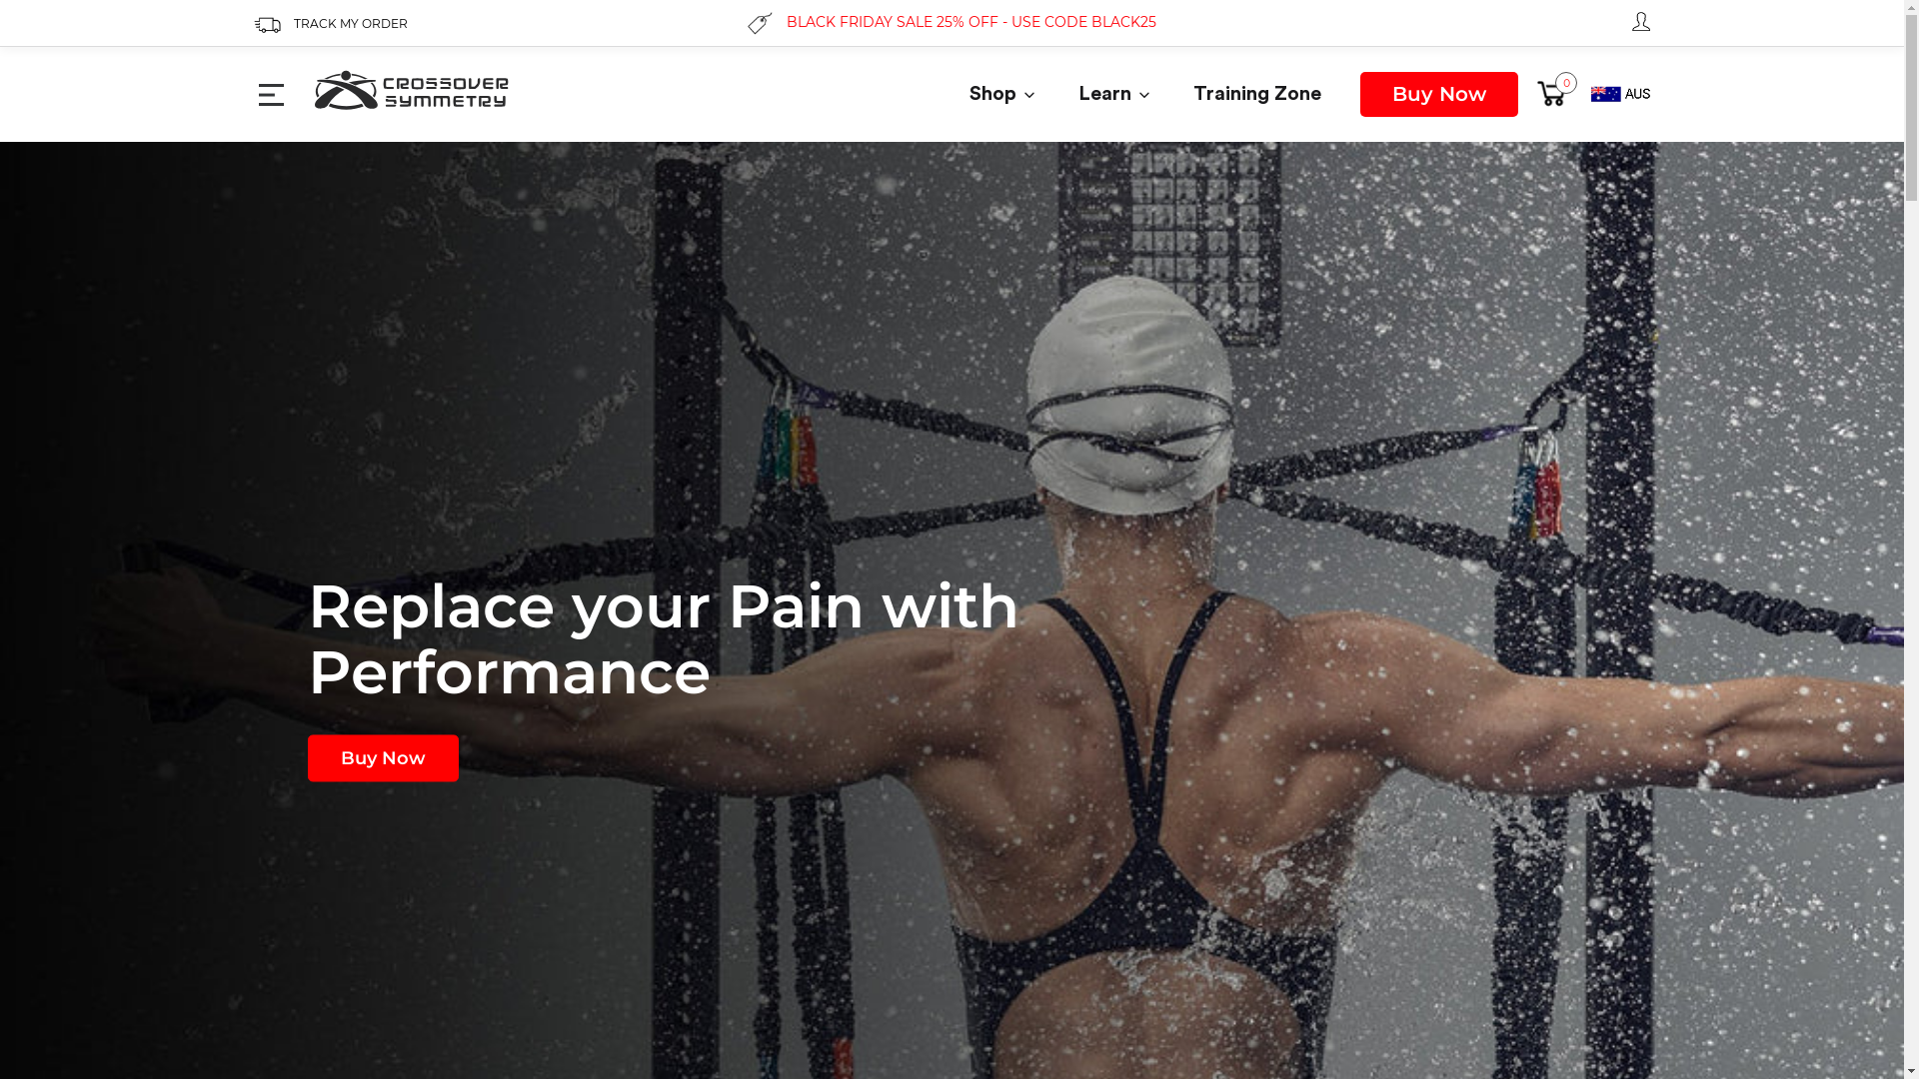 The width and height of the screenshot is (1919, 1079). What do you see at coordinates (411, 94) in the screenshot?
I see `IMAGE/SVG+XML` at bounding box center [411, 94].